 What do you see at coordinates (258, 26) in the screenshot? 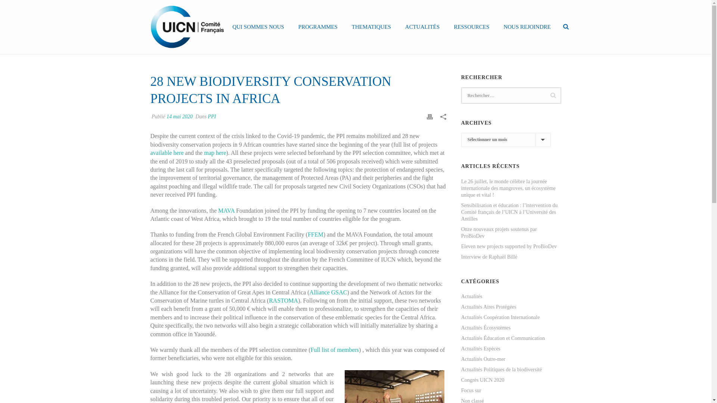
I see `QUI SOMMES NOUS` at bounding box center [258, 26].